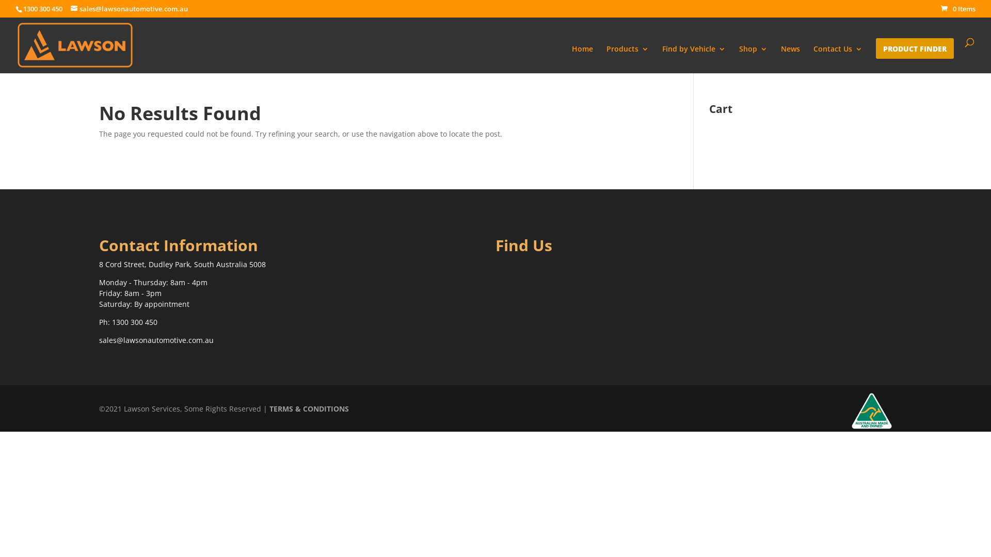 This screenshot has height=557, width=991. Describe the element at coordinates (694, 59) in the screenshot. I see `Find by Vehicle` at that location.